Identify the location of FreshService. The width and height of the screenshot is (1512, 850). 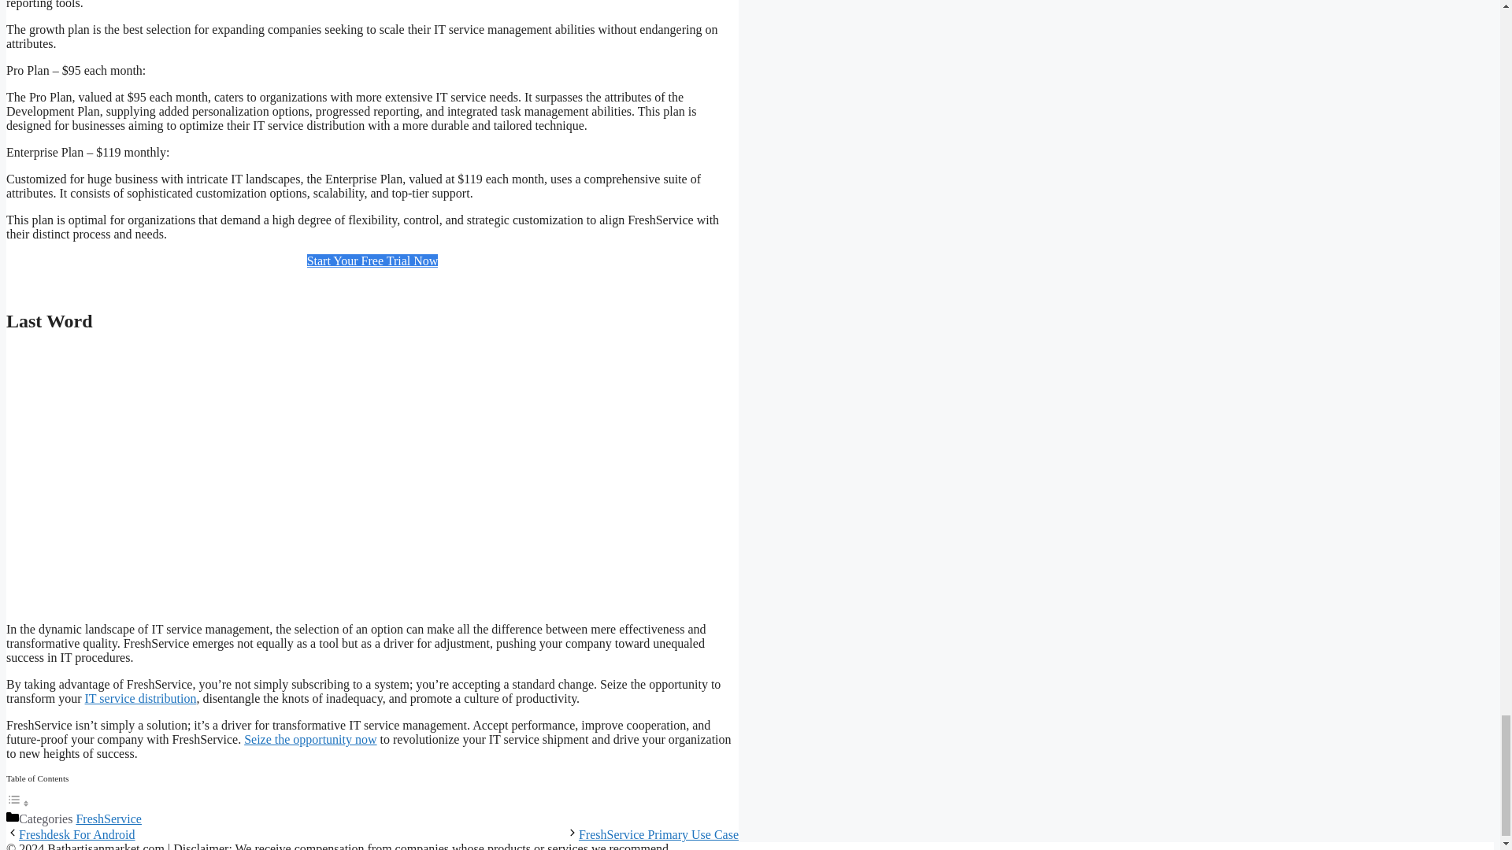
(109, 819).